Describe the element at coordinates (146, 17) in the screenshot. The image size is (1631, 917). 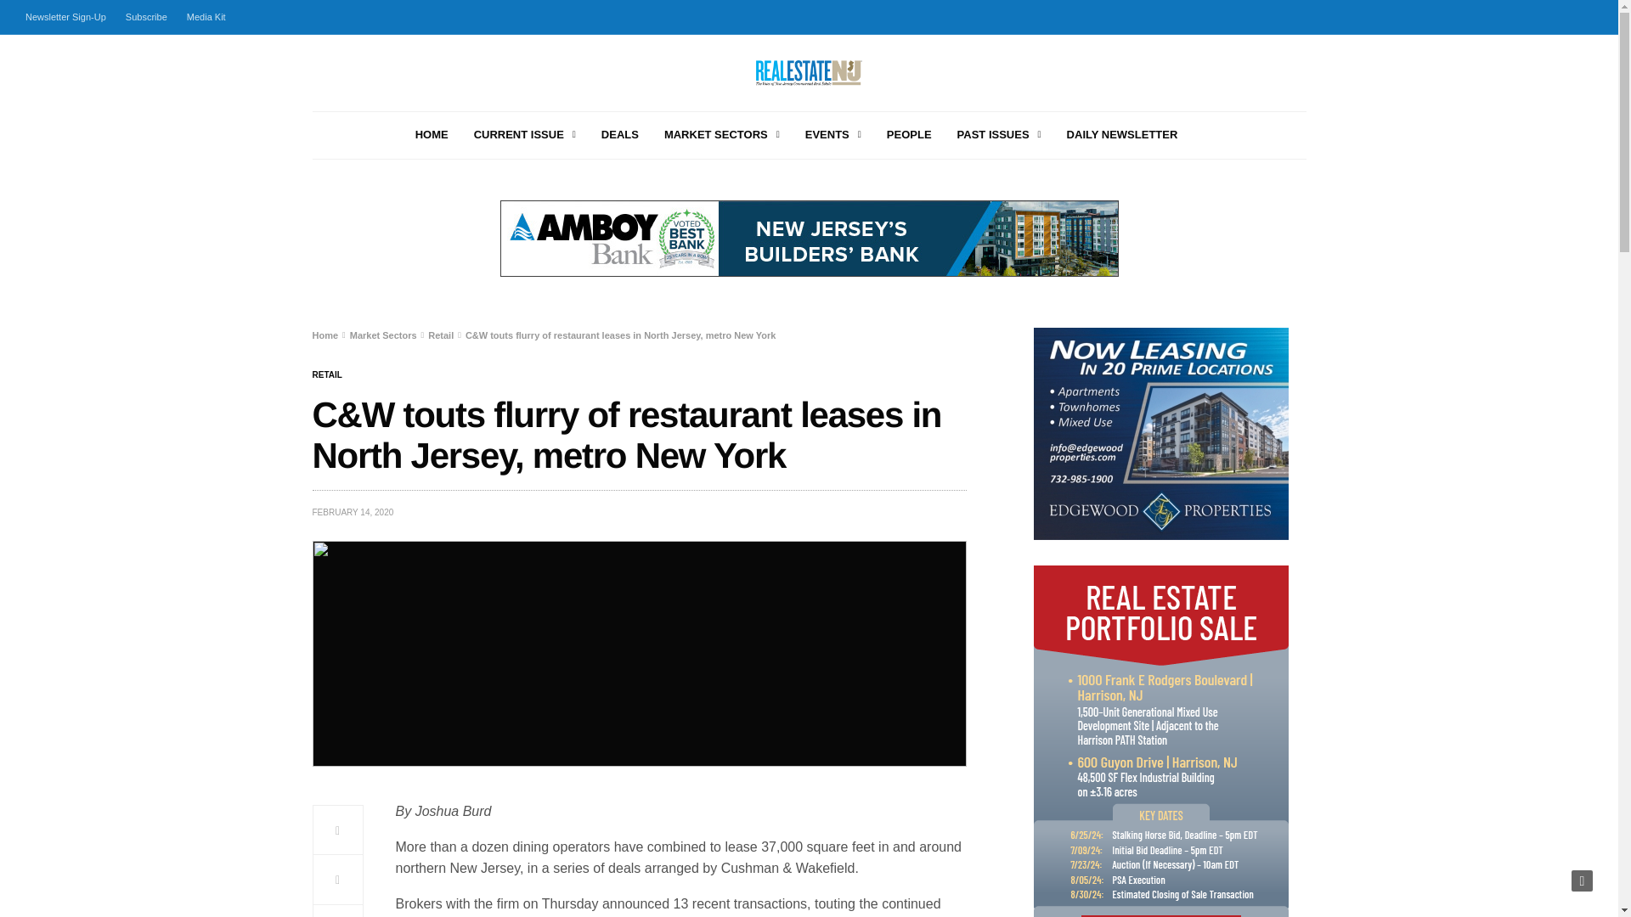
I see `Subscribe` at that location.